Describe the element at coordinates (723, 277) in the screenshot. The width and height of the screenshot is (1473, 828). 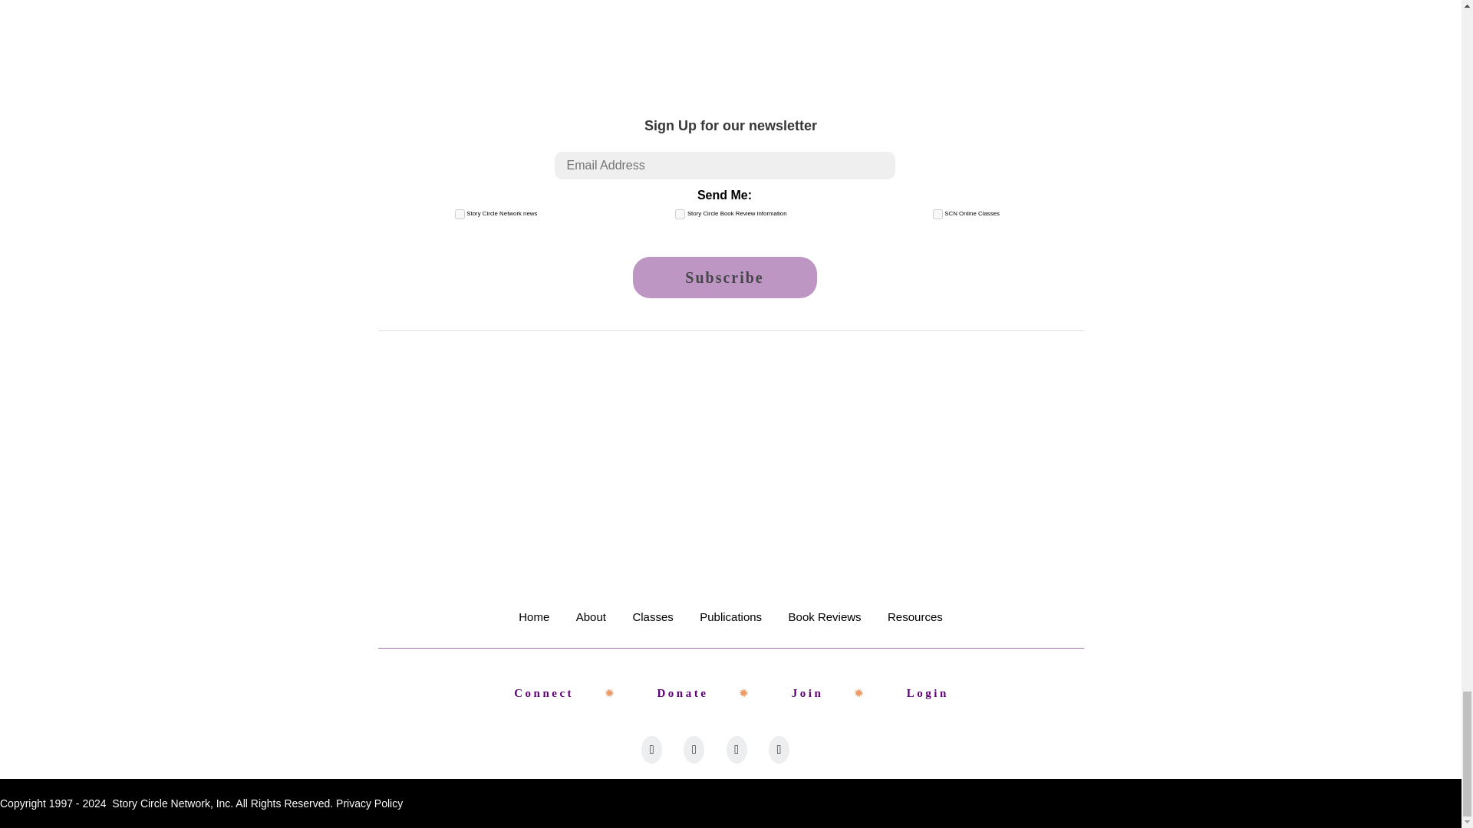
I see `Subscribe` at that location.